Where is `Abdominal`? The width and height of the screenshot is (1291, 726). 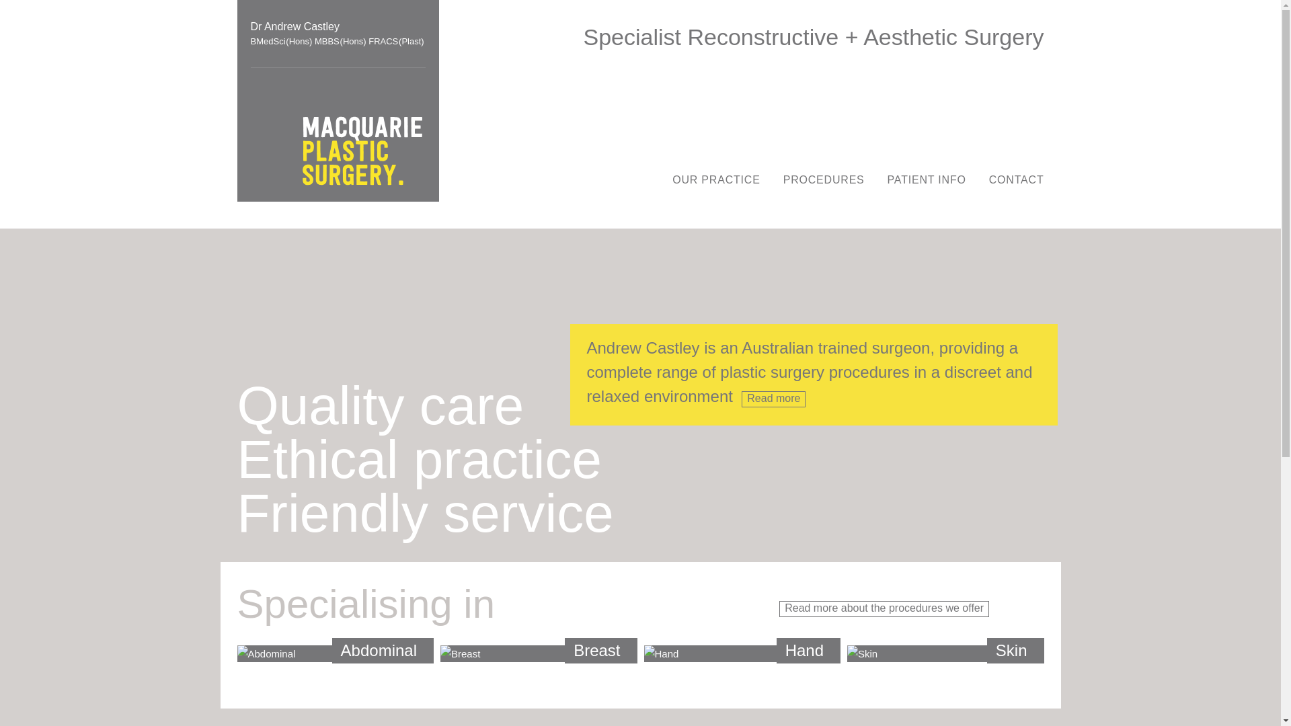 Abdominal is located at coordinates (335, 654).